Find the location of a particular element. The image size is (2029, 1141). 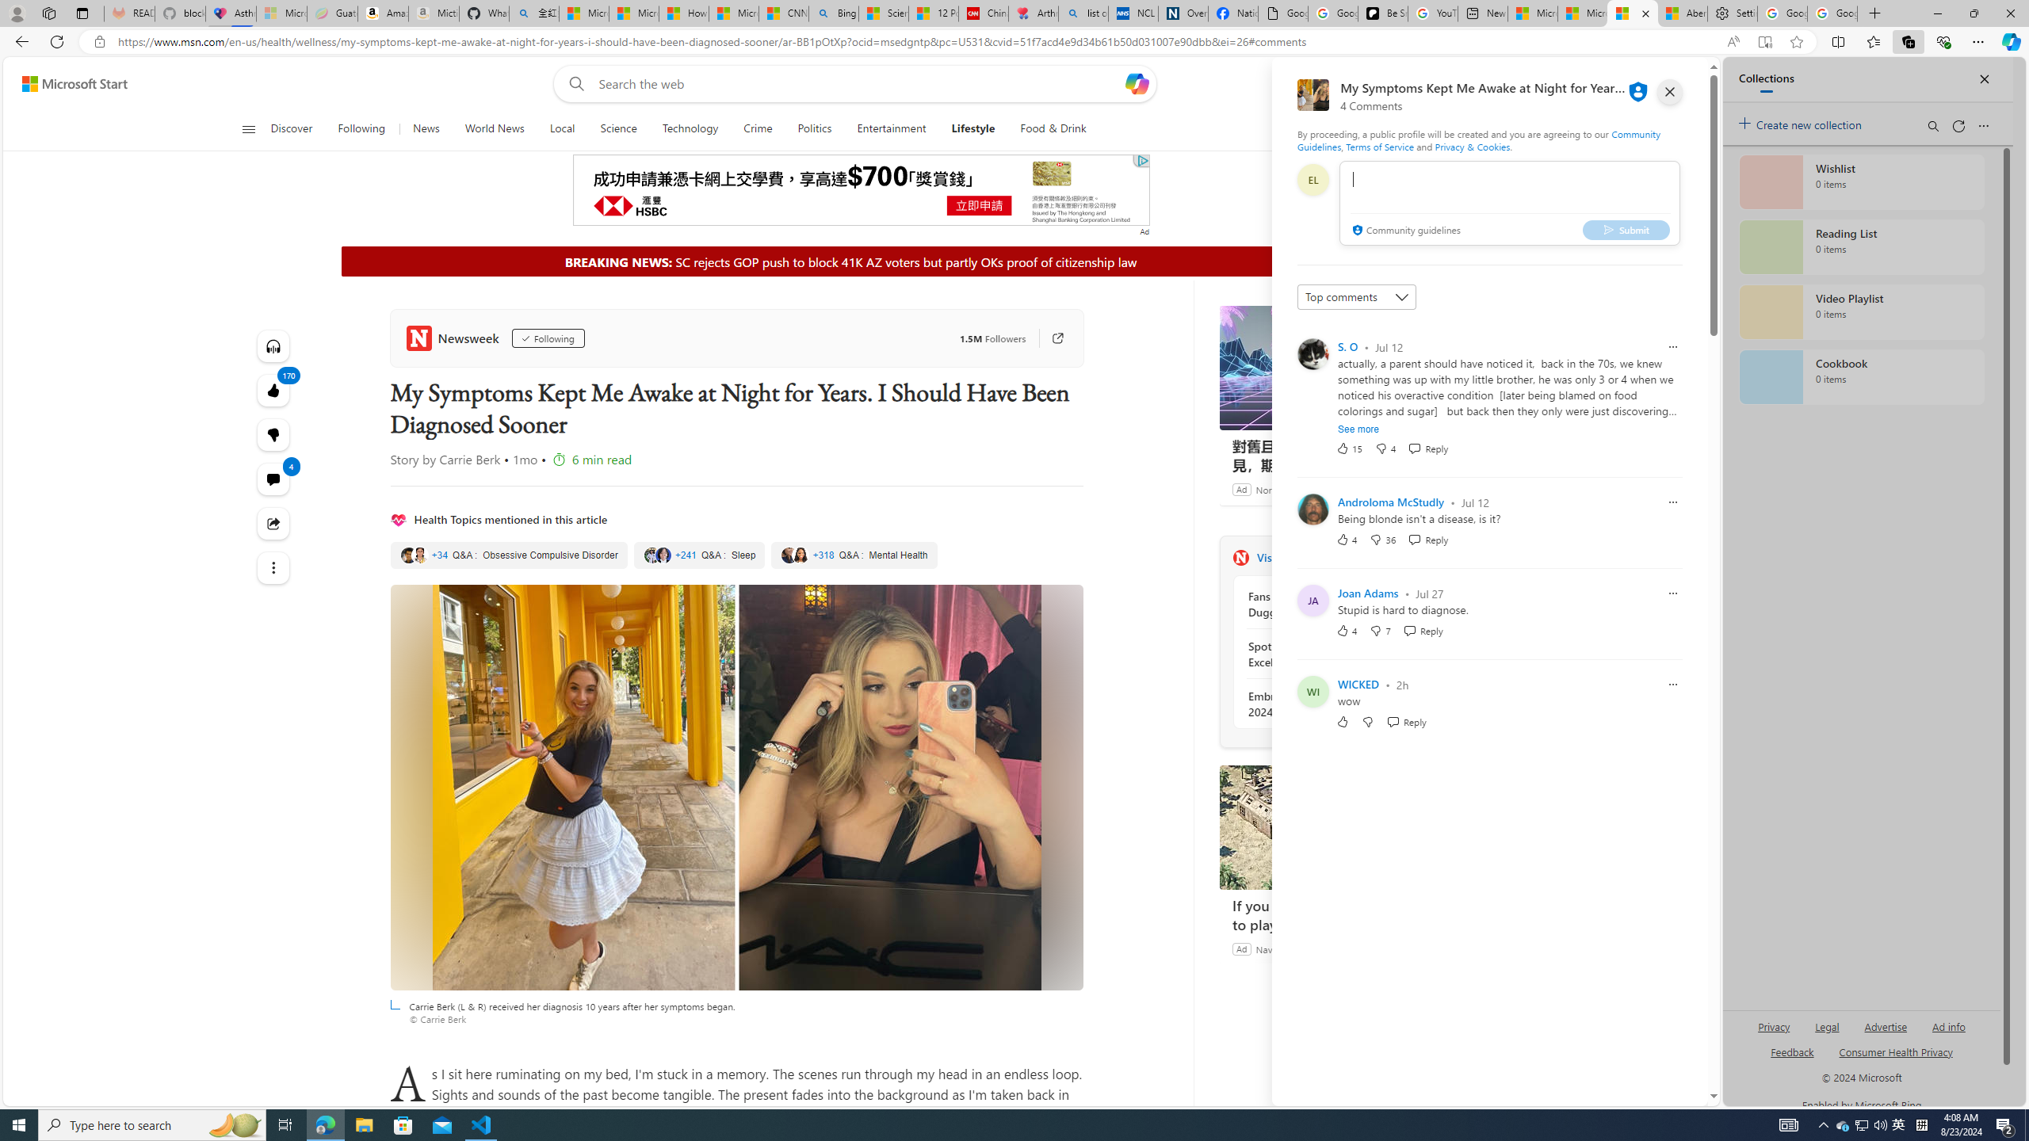

If you have a mouse, you have to play this game. is located at coordinates (1338, 914).